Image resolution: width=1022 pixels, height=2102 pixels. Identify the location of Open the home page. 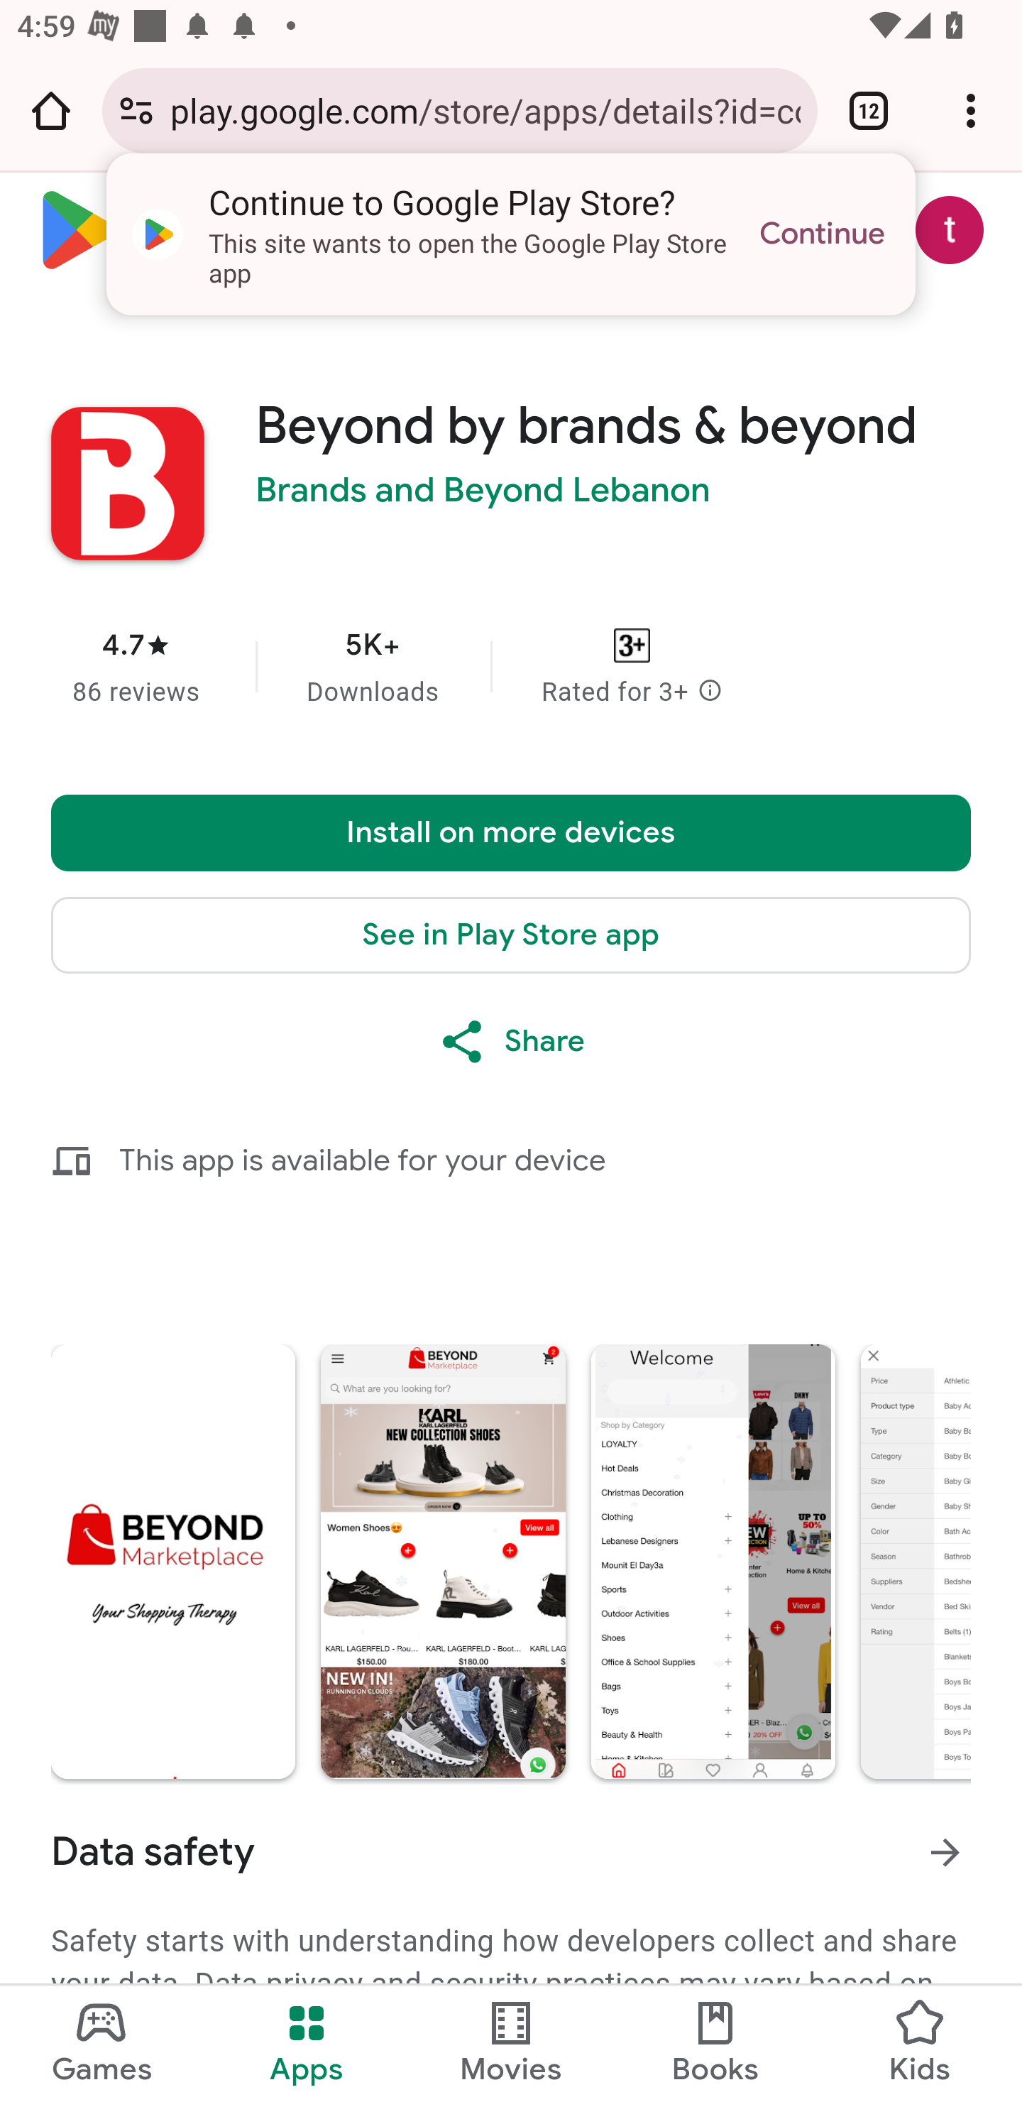
(51, 110).